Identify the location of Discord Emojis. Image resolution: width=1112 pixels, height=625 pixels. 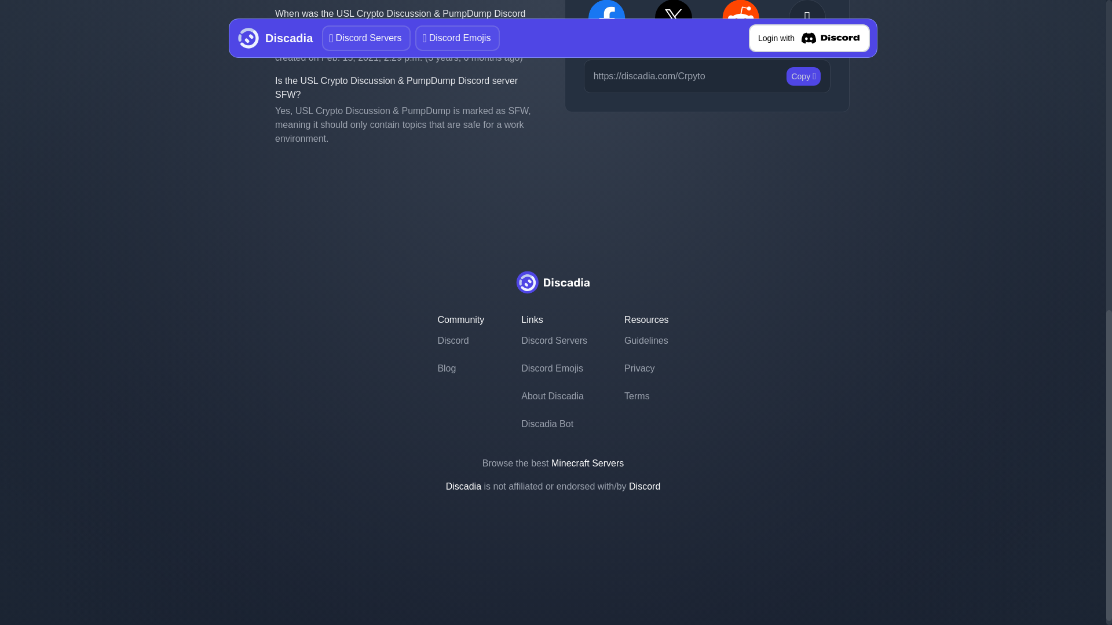
(554, 368).